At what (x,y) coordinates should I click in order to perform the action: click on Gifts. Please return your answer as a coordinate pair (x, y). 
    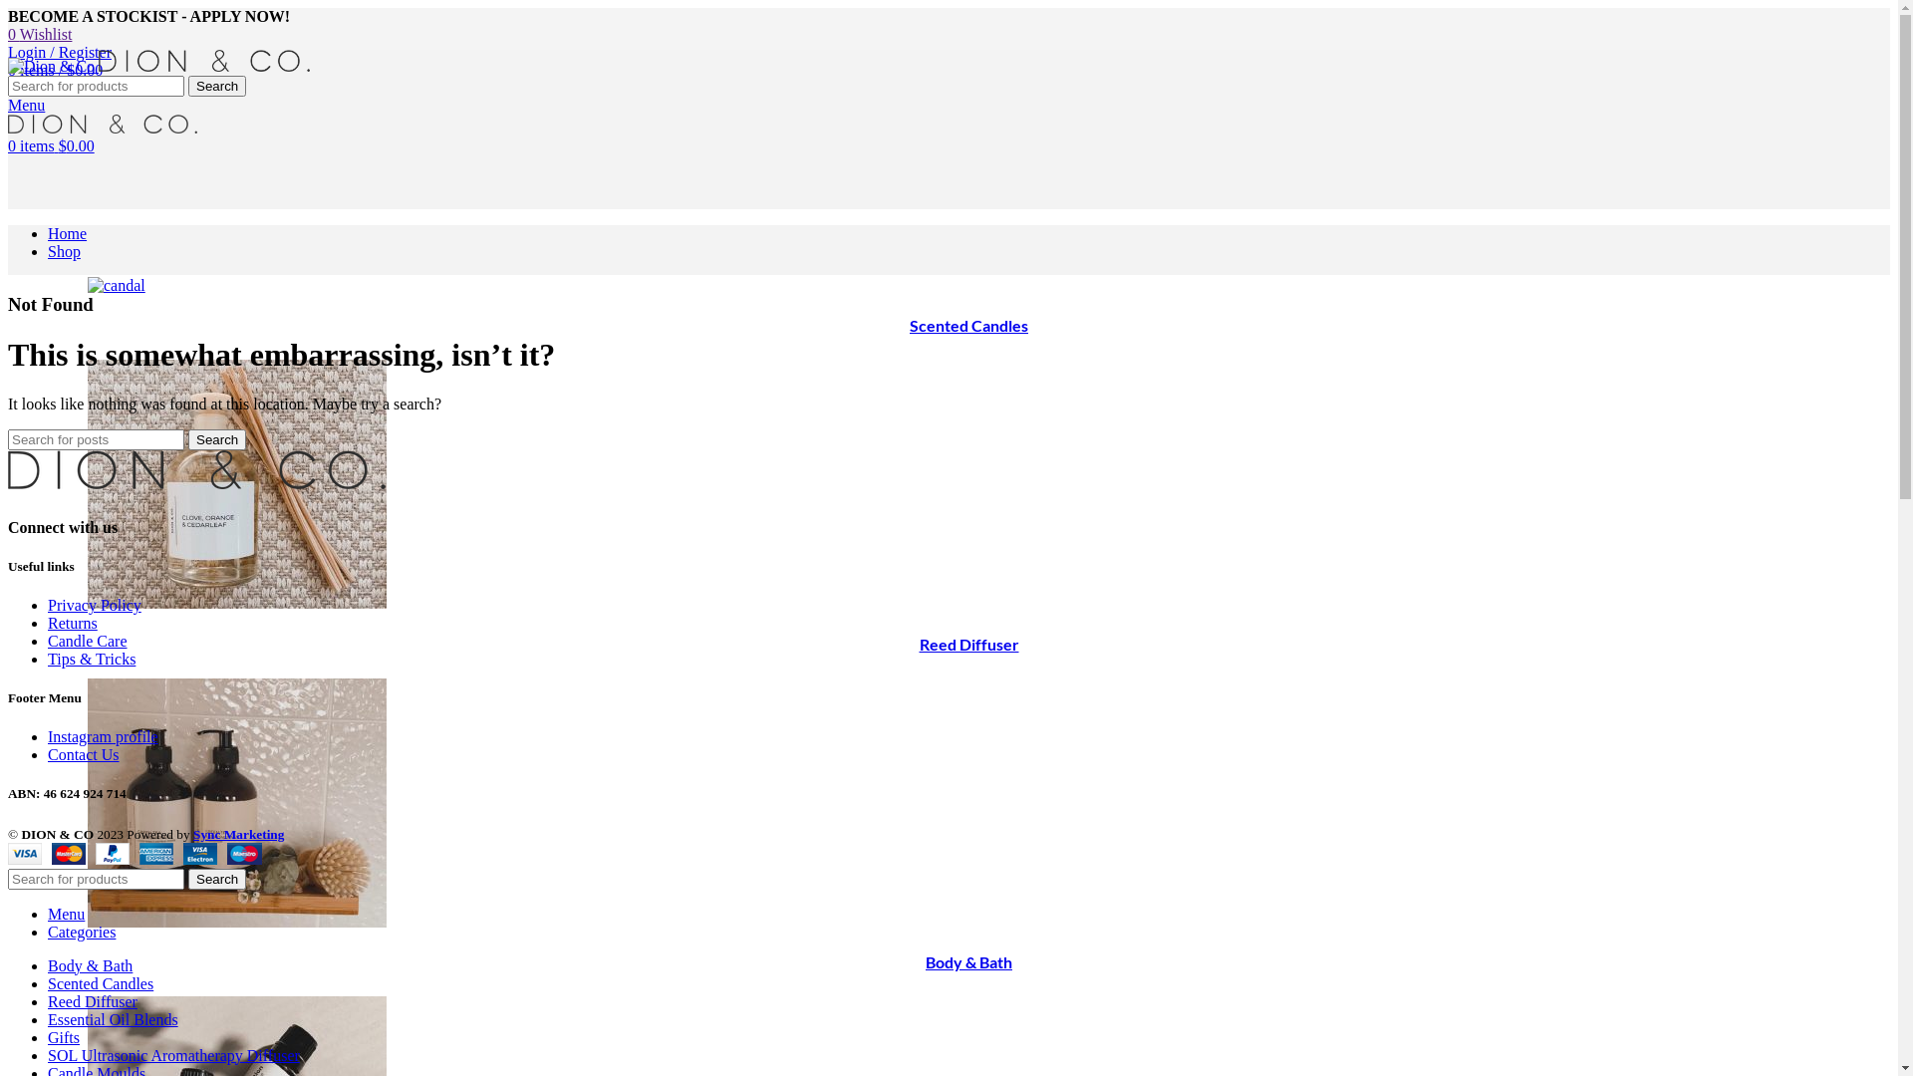
    Looking at the image, I should click on (64, 1038).